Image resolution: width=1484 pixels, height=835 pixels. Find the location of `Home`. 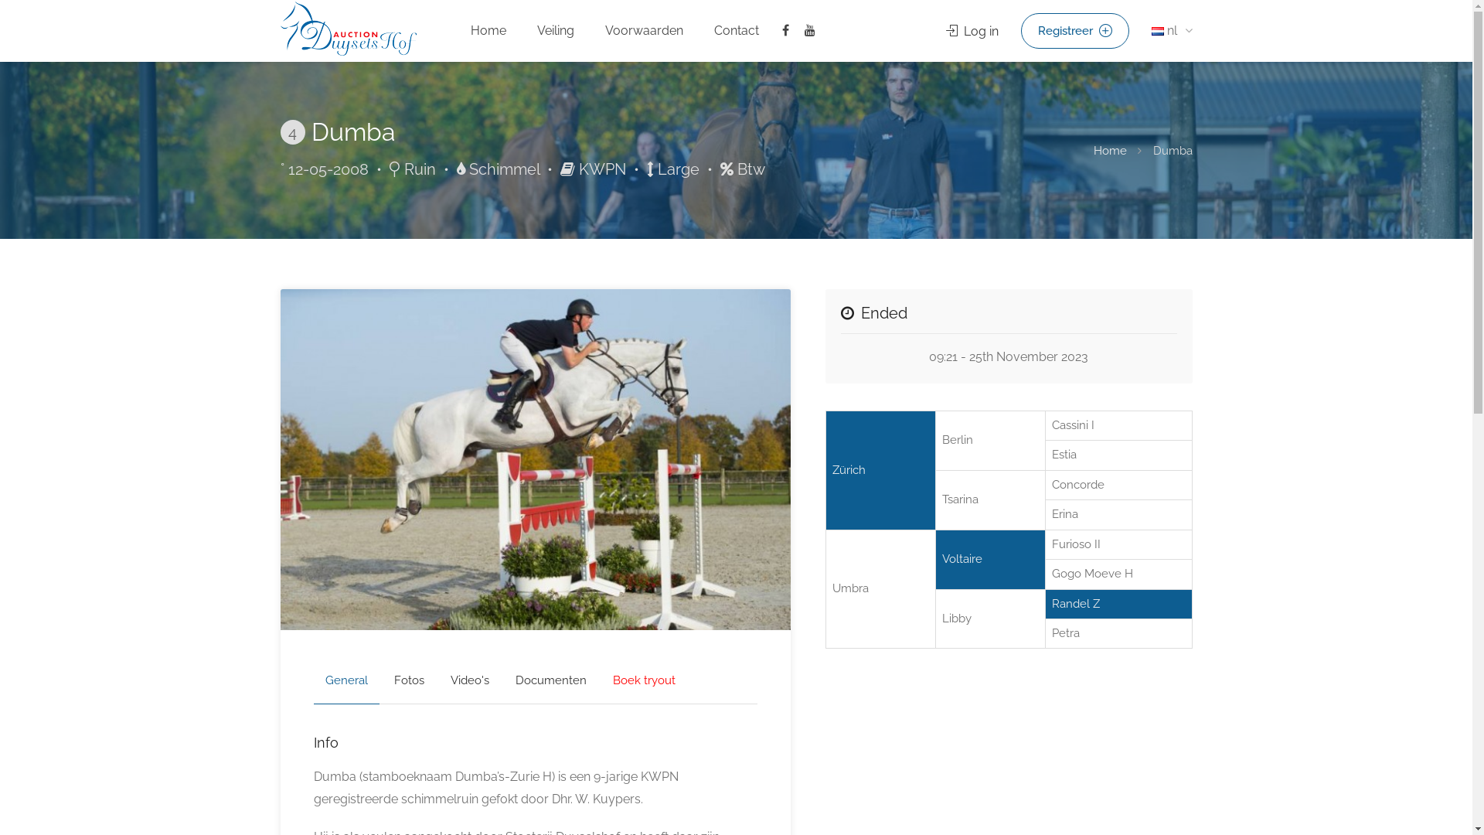

Home is located at coordinates (488, 31).